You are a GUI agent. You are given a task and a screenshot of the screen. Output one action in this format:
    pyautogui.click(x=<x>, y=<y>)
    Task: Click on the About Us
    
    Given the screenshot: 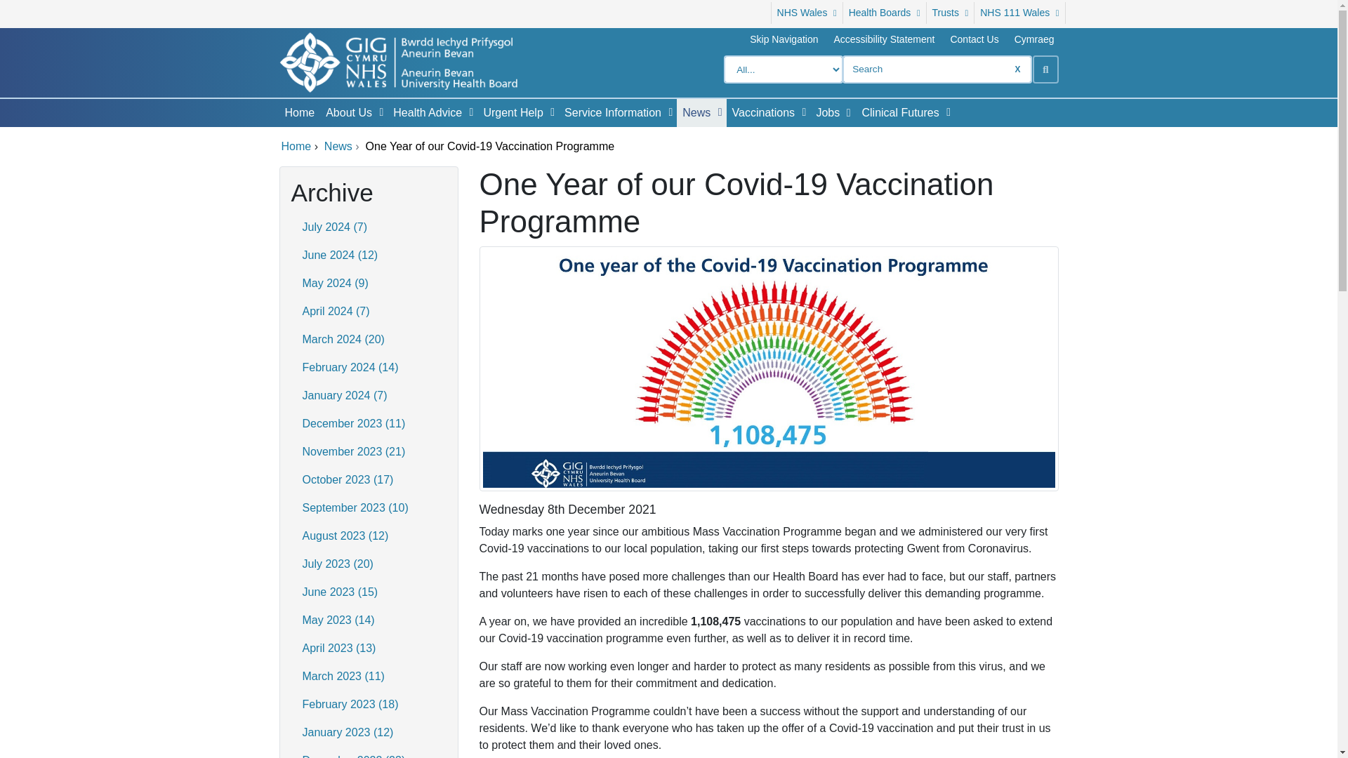 What is the action you would take?
    pyautogui.click(x=345, y=113)
    